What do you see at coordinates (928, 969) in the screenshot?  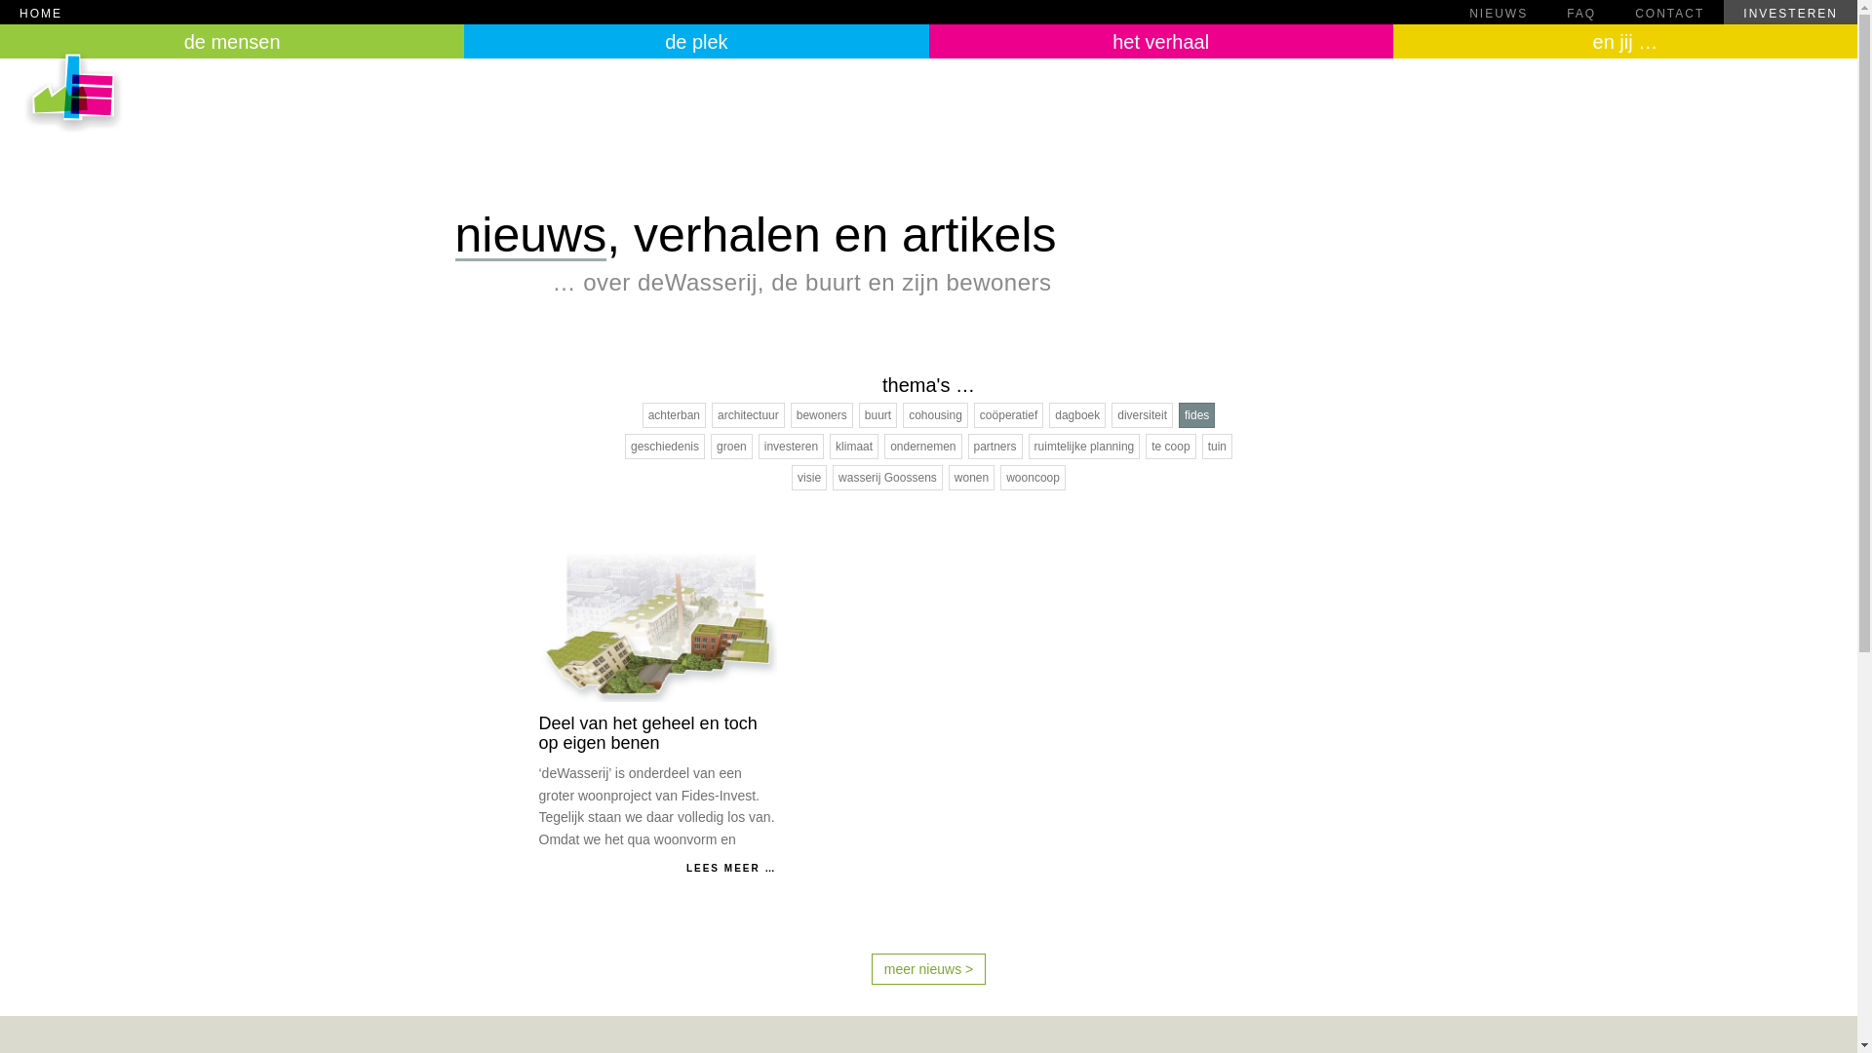 I see `meer nieuws >` at bounding box center [928, 969].